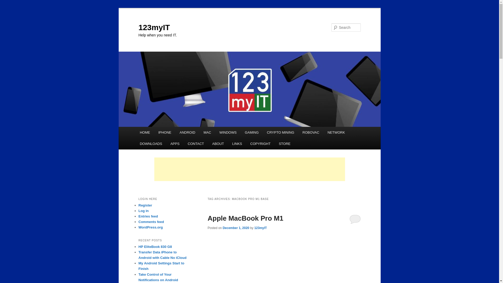 The image size is (503, 283). I want to click on COPYRIGHT, so click(260, 144).